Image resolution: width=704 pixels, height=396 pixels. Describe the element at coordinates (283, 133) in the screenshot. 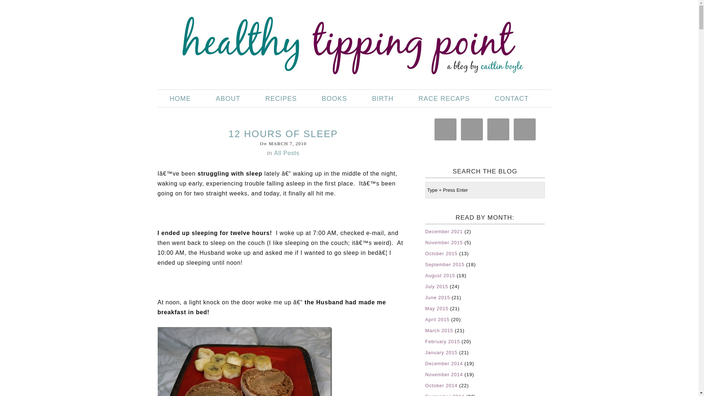

I see `12 HOURS OF SLEEP` at that location.